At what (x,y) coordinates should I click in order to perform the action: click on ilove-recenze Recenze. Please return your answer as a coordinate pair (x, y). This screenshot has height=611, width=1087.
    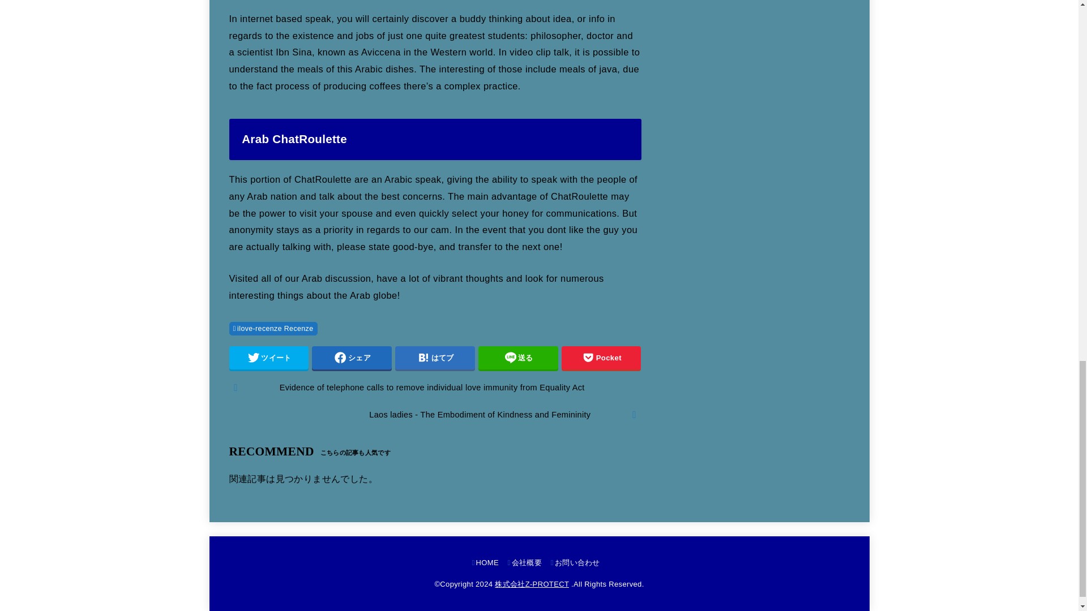
    Looking at the image, I should click on (273, 328).